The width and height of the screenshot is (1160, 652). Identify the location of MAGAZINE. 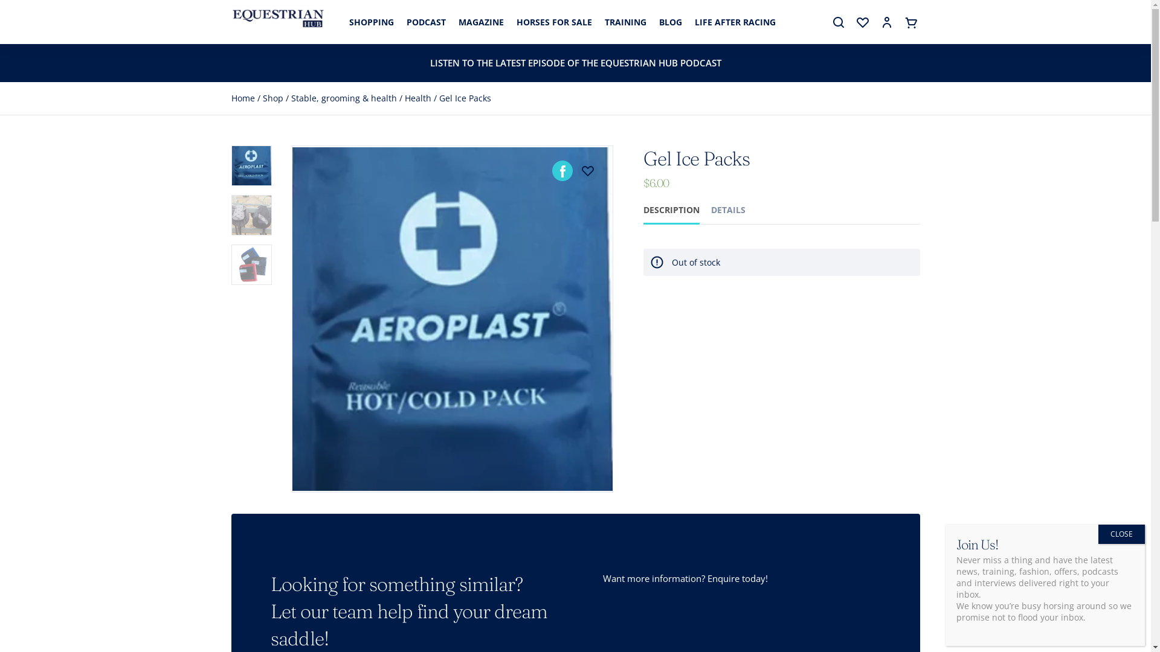
(481, 23).